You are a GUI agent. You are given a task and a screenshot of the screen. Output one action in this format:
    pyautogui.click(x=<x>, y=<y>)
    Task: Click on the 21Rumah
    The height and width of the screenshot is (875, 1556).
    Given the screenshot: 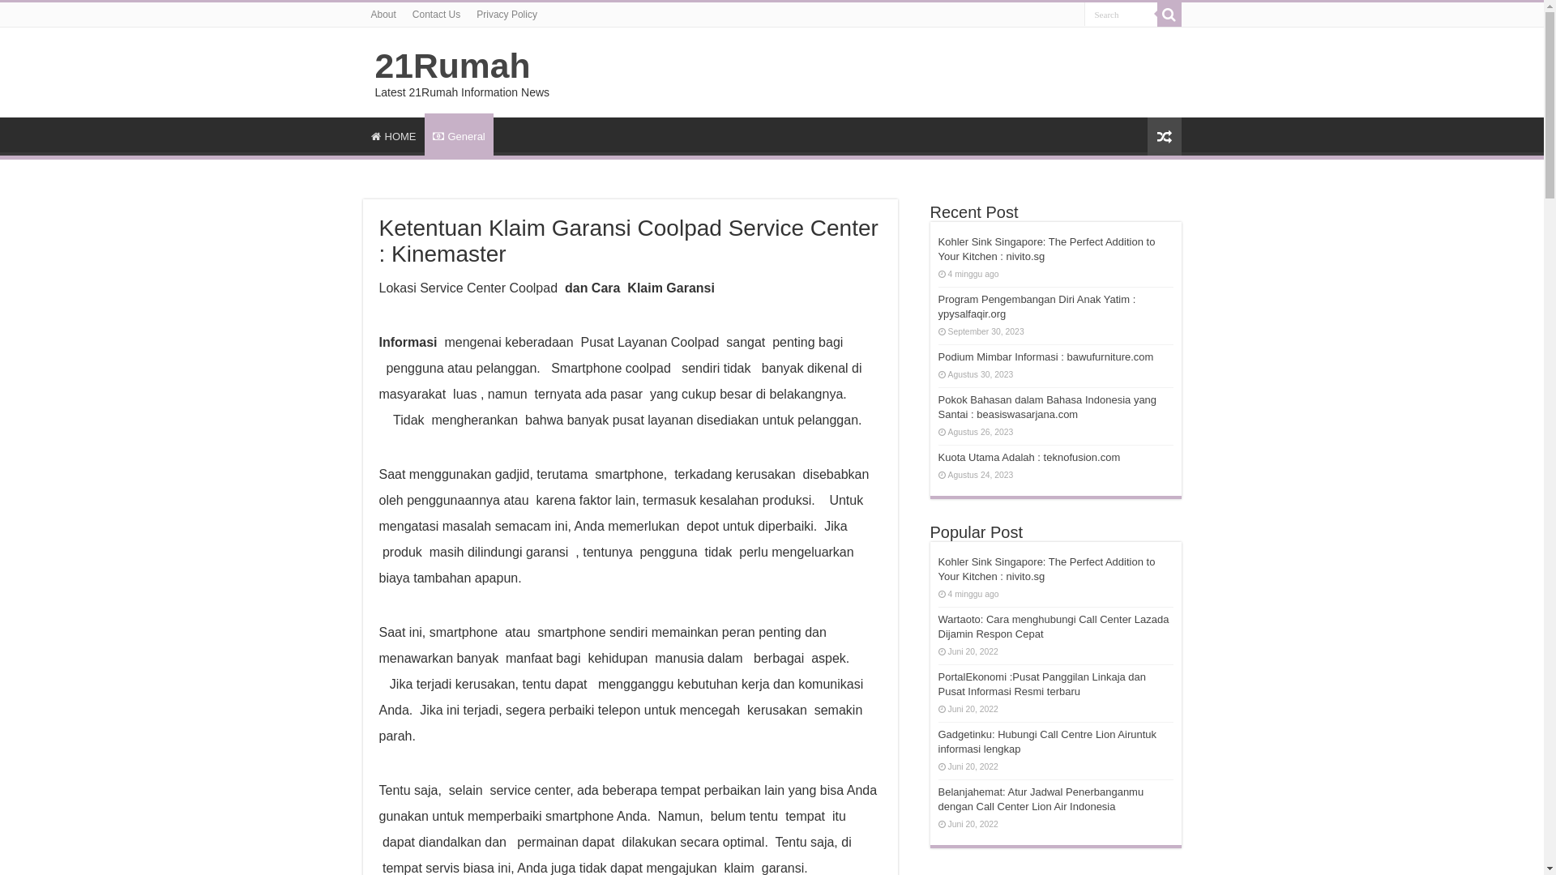 What is the action you would take?
    pyautogui.click(x=452, y=66)
    